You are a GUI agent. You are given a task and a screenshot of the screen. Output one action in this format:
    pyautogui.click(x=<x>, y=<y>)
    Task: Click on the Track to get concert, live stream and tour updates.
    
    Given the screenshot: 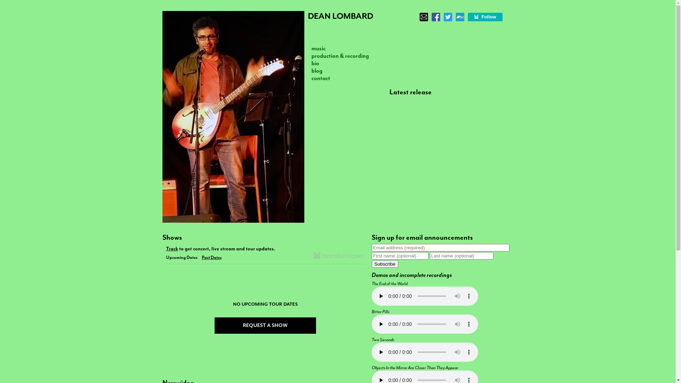 What is the action you would take?
    pyautogui.click(x=265, y=248)
    